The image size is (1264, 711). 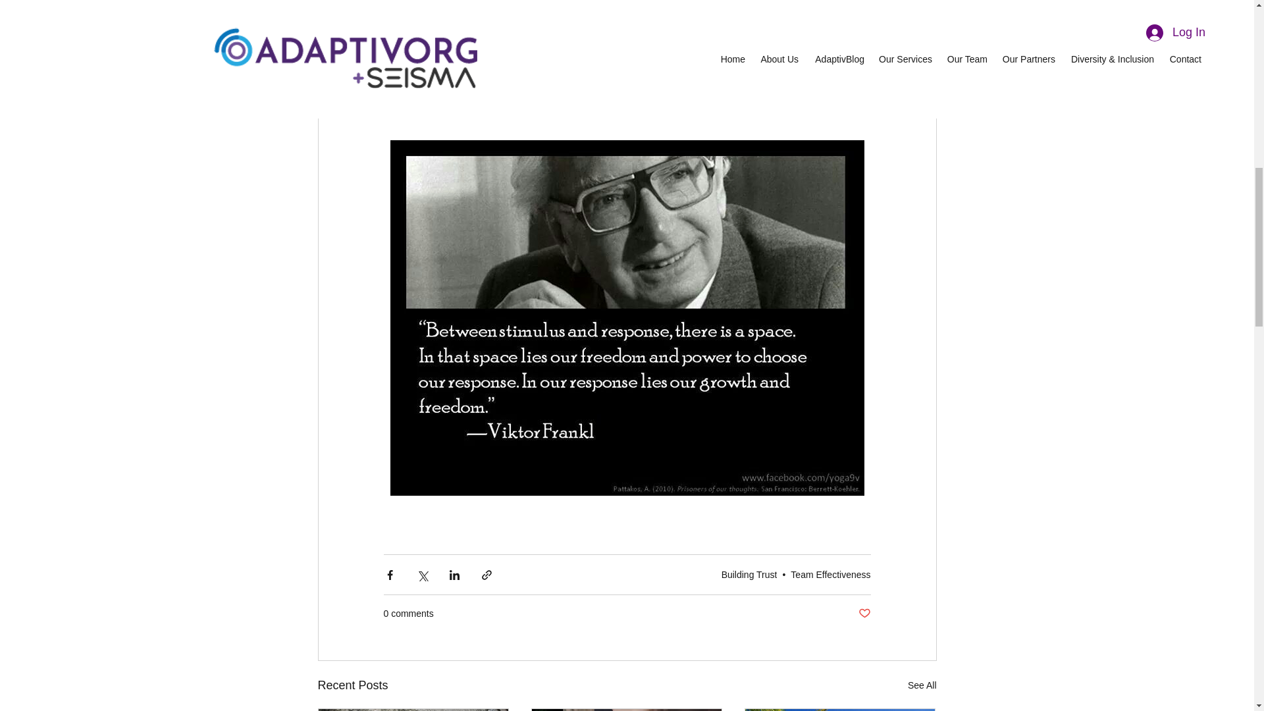 I want to click on Annie Spiteri, so click(x=664, y=87).